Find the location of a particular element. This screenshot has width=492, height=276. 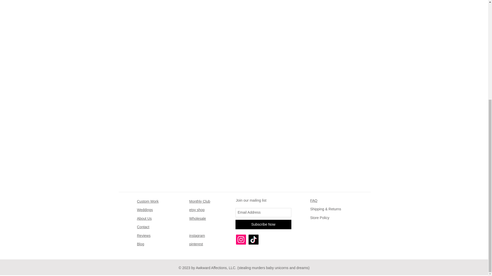

About Us is located at coordinates (144, 218).